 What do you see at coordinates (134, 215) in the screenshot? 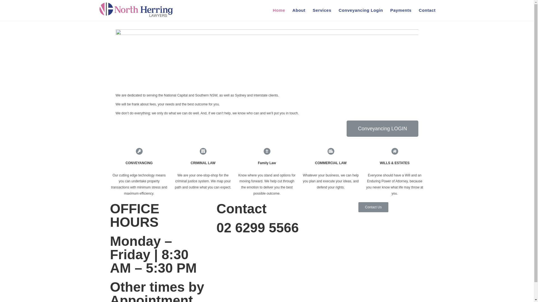
I see `OFFICE HOURS` at bounding box center [134, 215].